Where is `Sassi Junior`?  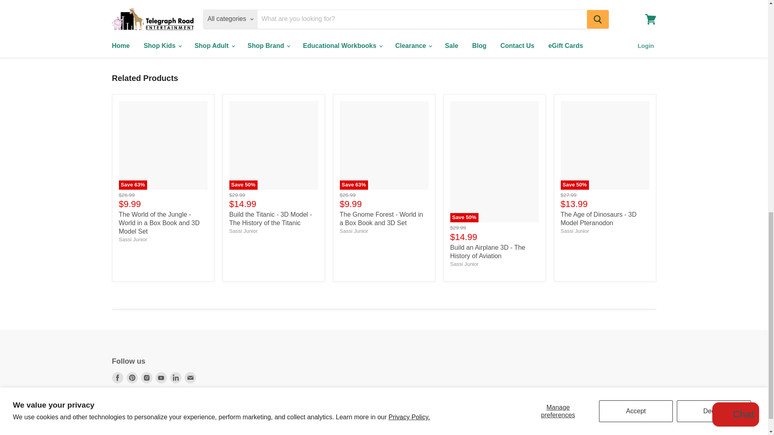 Sassi Junior is located at coordinates (243, 231).